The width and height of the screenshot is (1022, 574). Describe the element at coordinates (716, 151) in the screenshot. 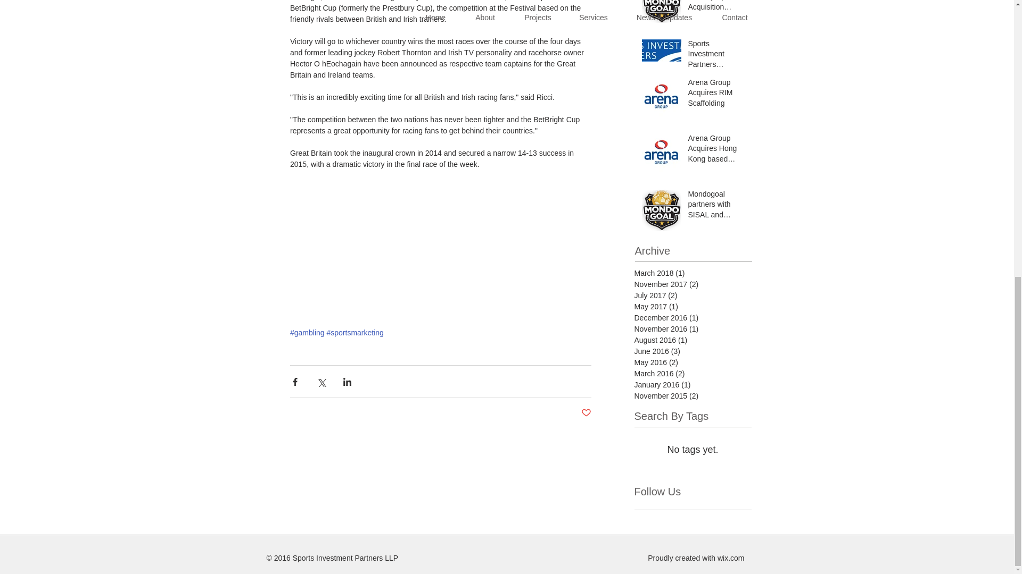

I see `Arena Group Acquires Hong Kong based Ironmonger Marquees -` at that location.